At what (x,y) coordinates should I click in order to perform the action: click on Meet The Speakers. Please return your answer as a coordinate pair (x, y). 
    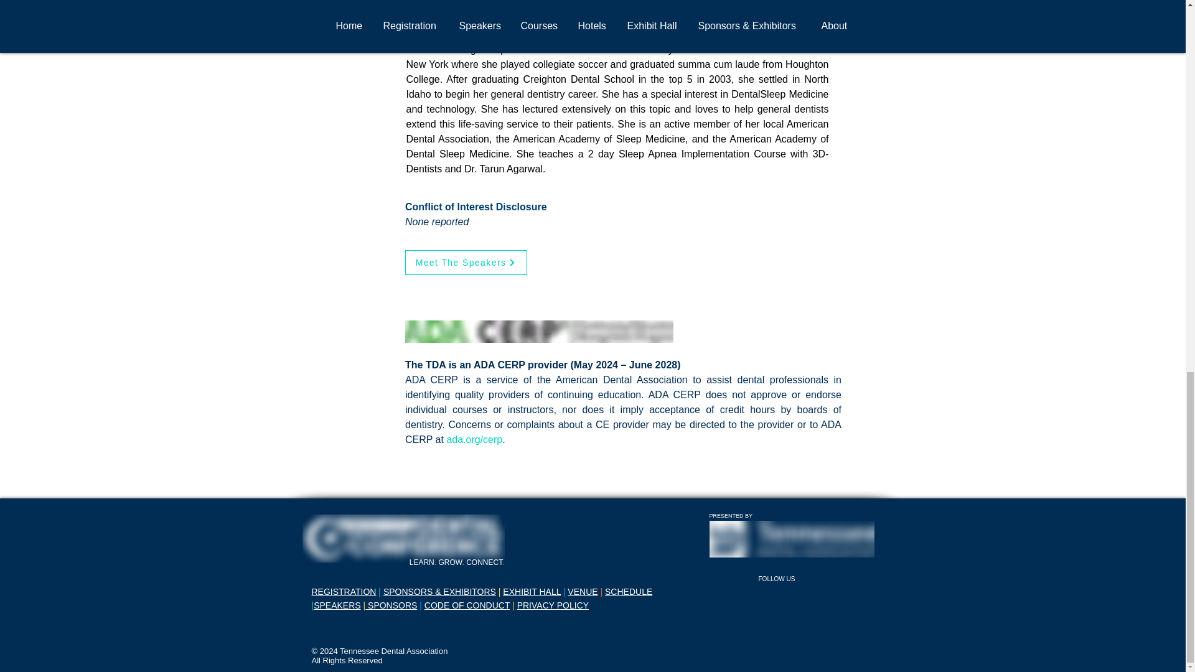
    Looking at the image, I should click on (466, 262).